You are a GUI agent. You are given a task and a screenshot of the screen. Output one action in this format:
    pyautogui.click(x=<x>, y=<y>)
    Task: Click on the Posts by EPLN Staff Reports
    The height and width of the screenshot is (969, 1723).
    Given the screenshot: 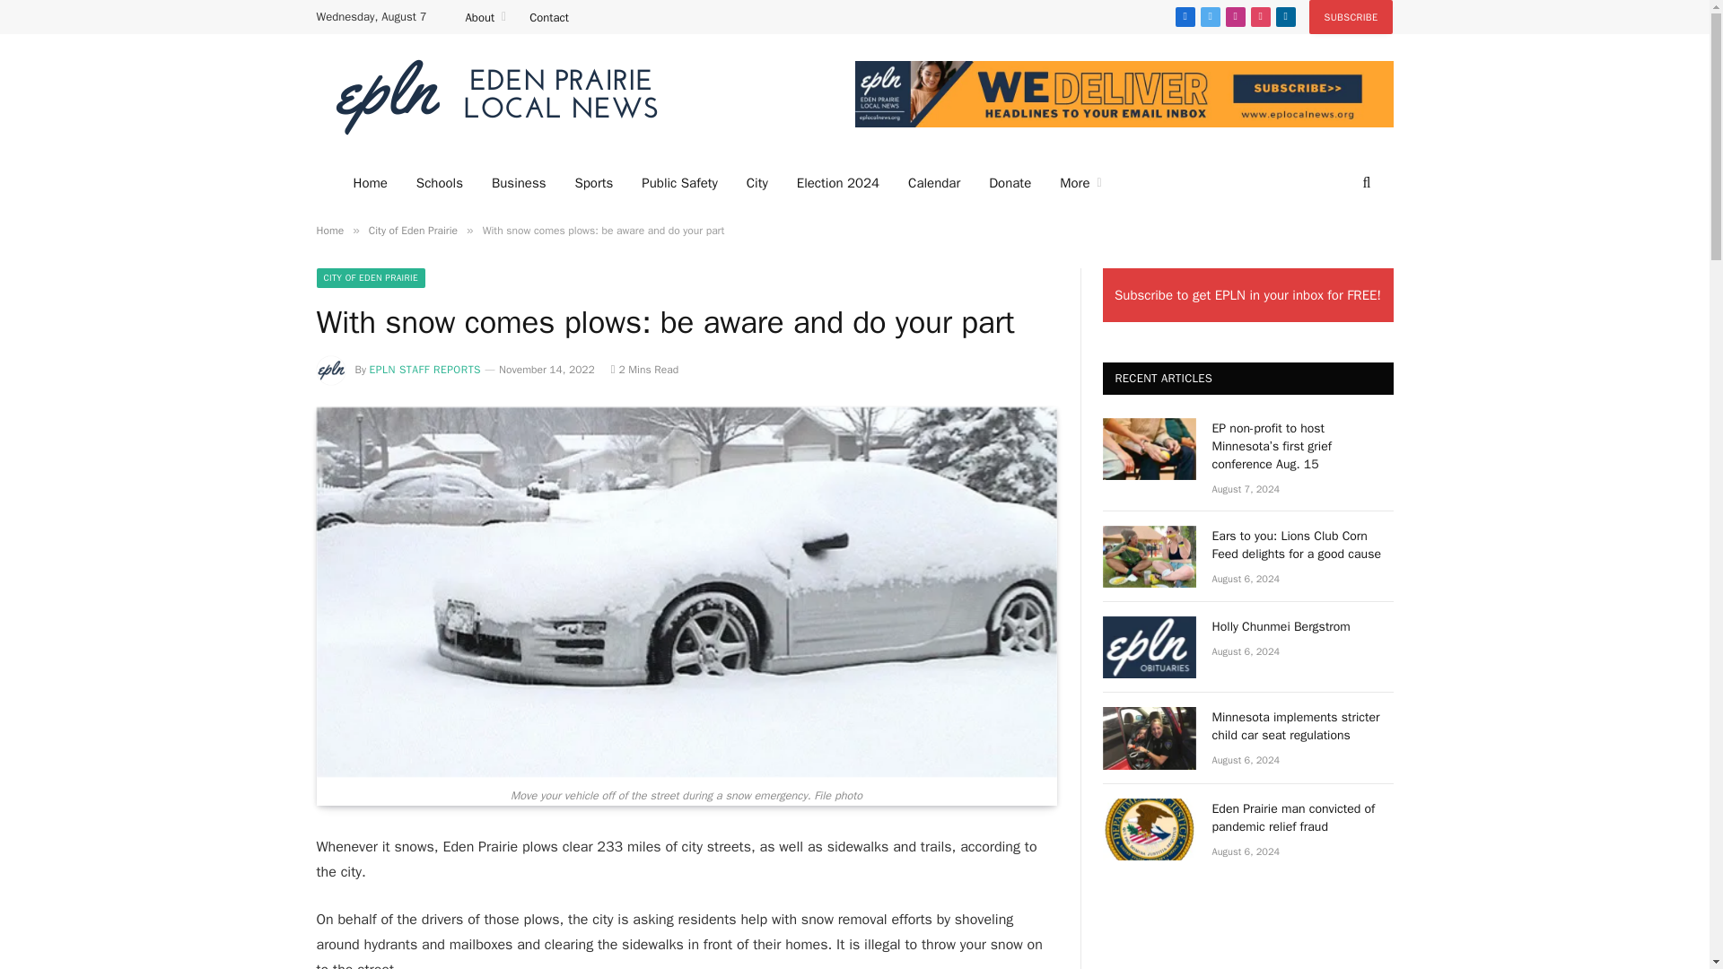 What is the action you would take?
    pyautogui.click(x=425, y=370)
    